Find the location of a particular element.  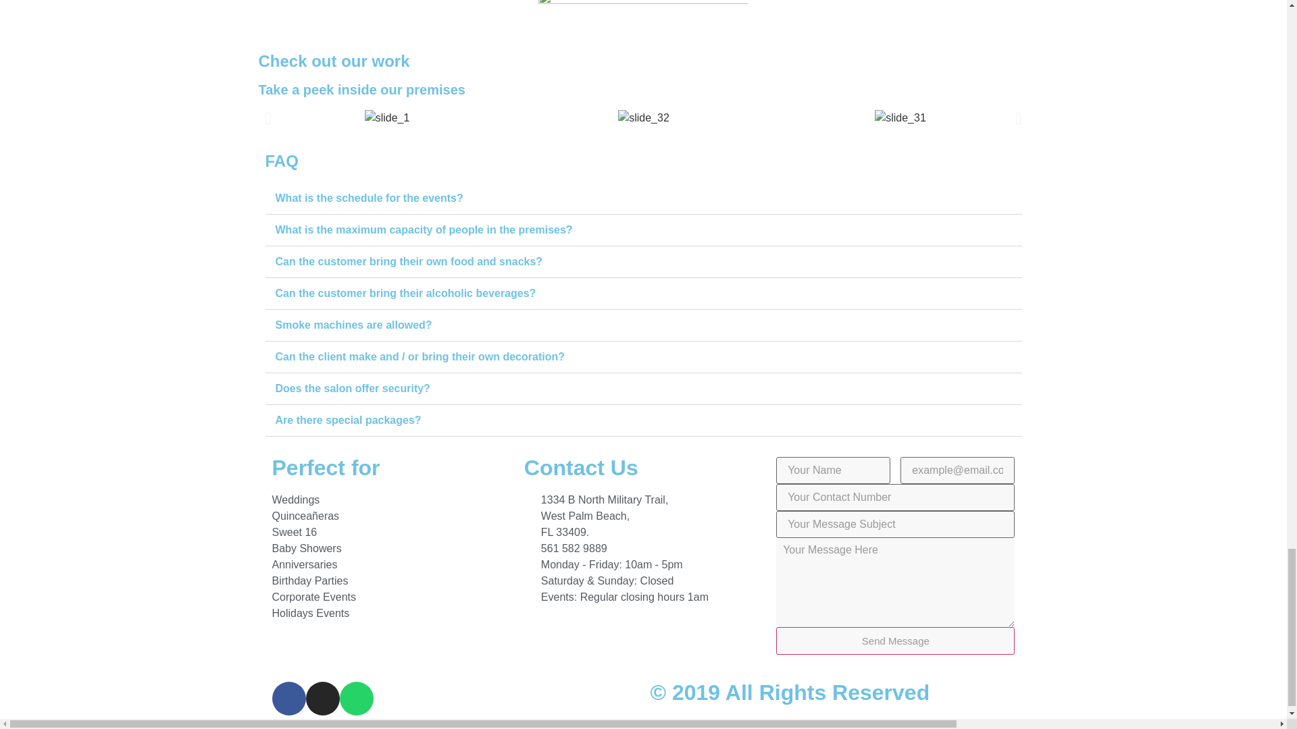

What is the schedule for the events? is located at coordinates (369, 198).